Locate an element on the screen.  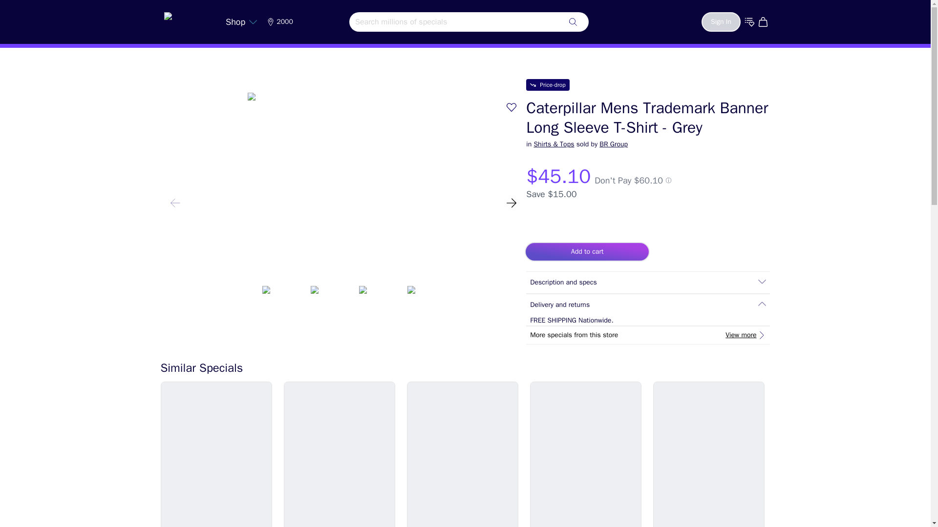
Go to wishlist is located at coordinates (749, 21).